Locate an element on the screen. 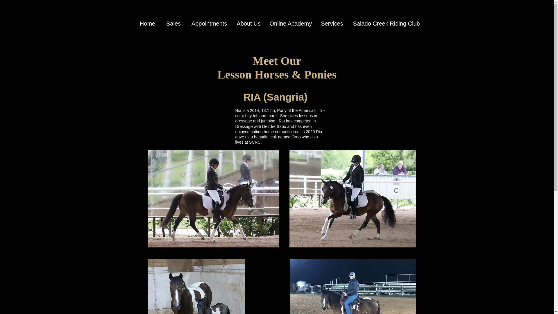 This screenshot has height=314, width=558. Online Academy is located at coordinates (290, 24).